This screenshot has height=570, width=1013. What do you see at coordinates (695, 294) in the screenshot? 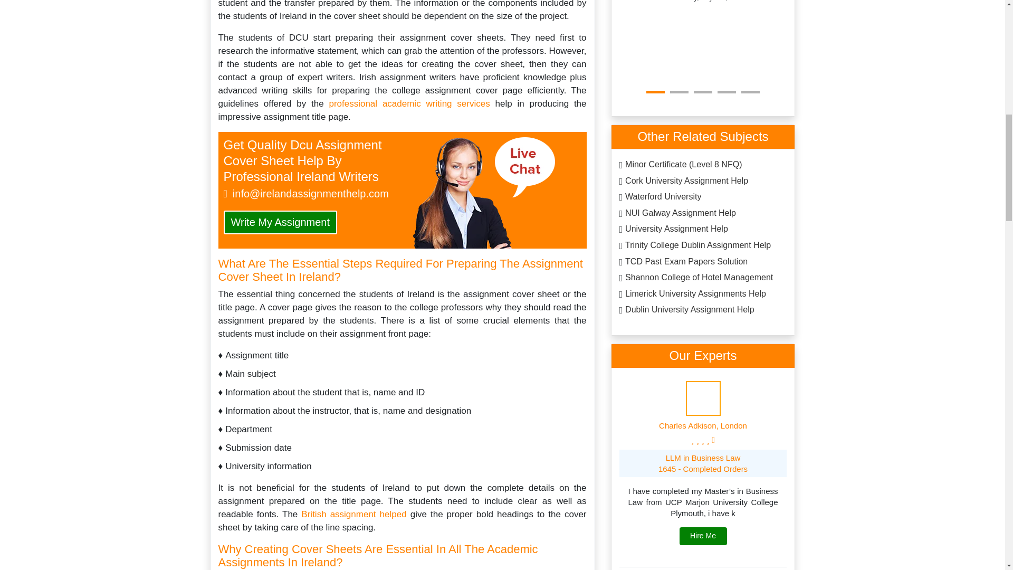
I see `Limerick University Assignments Help` at bounding box center [695, 294].